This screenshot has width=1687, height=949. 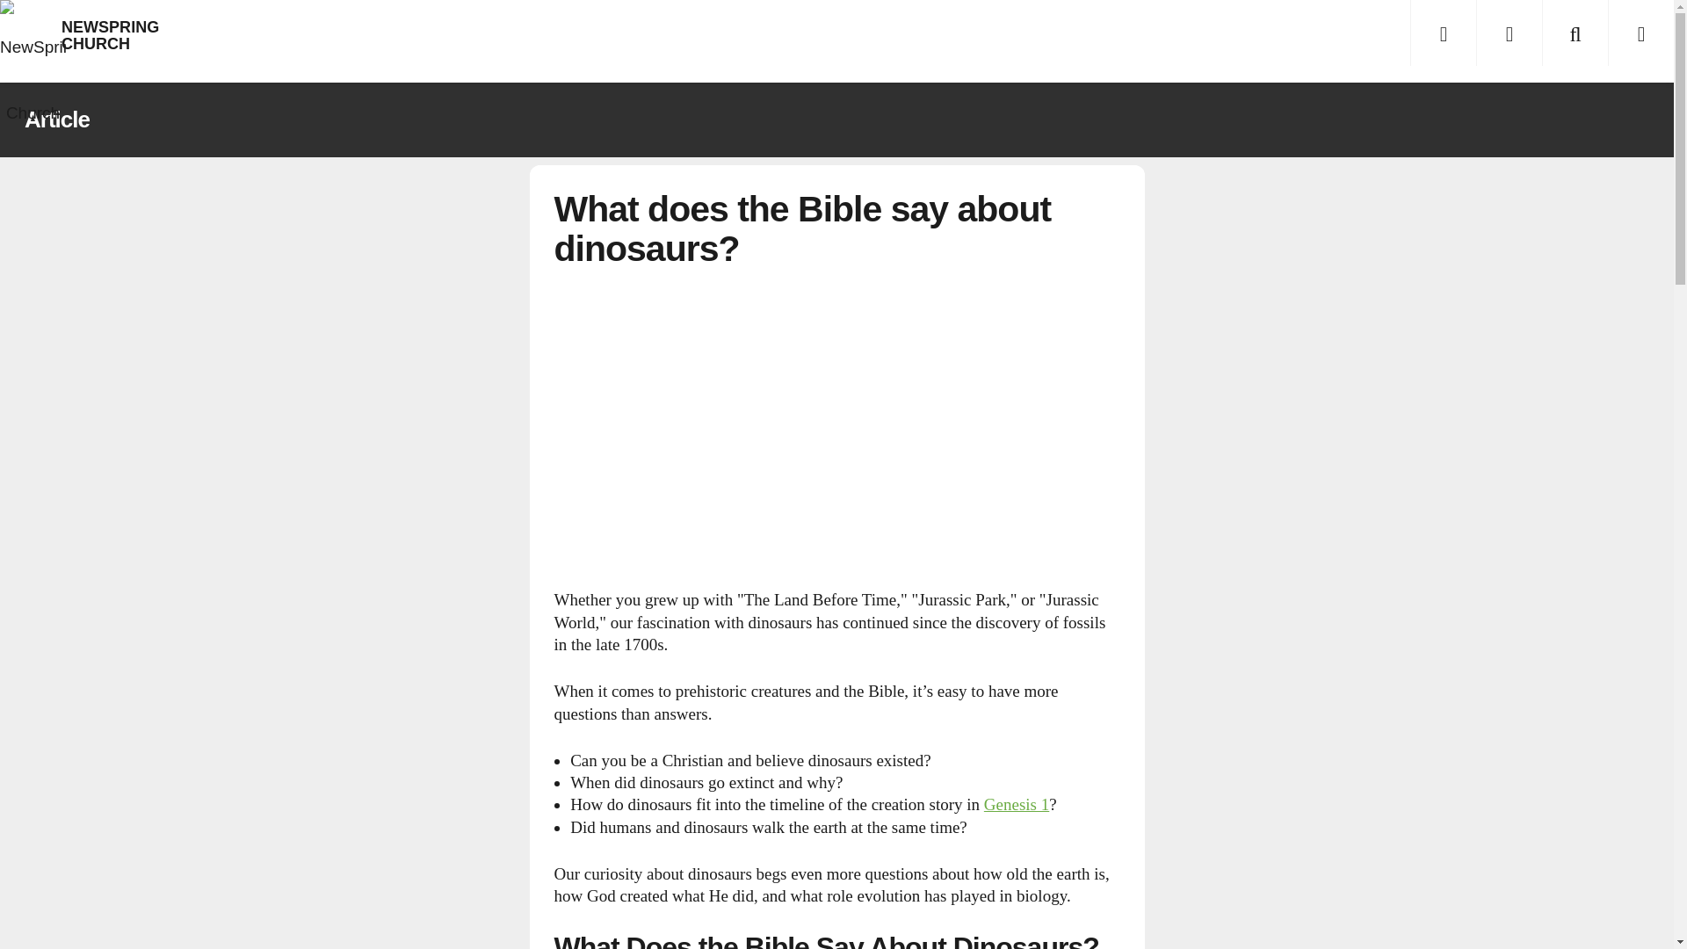 I want to click on Locations, so click(x=1509, y=33).